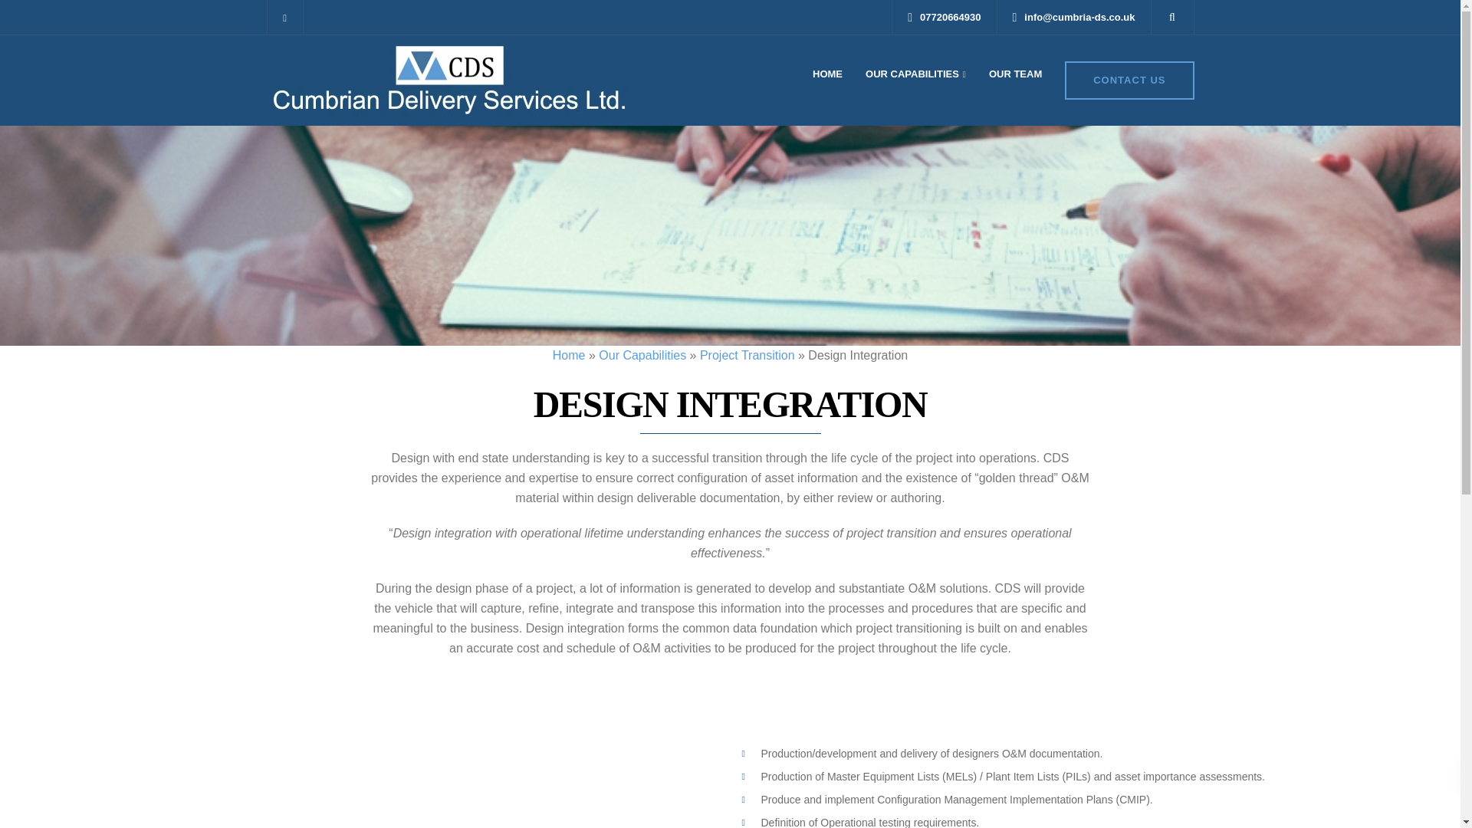 Image resolution: width=1472 pixels, height=828 pixels. I want to click on Home, so click(569, 354).